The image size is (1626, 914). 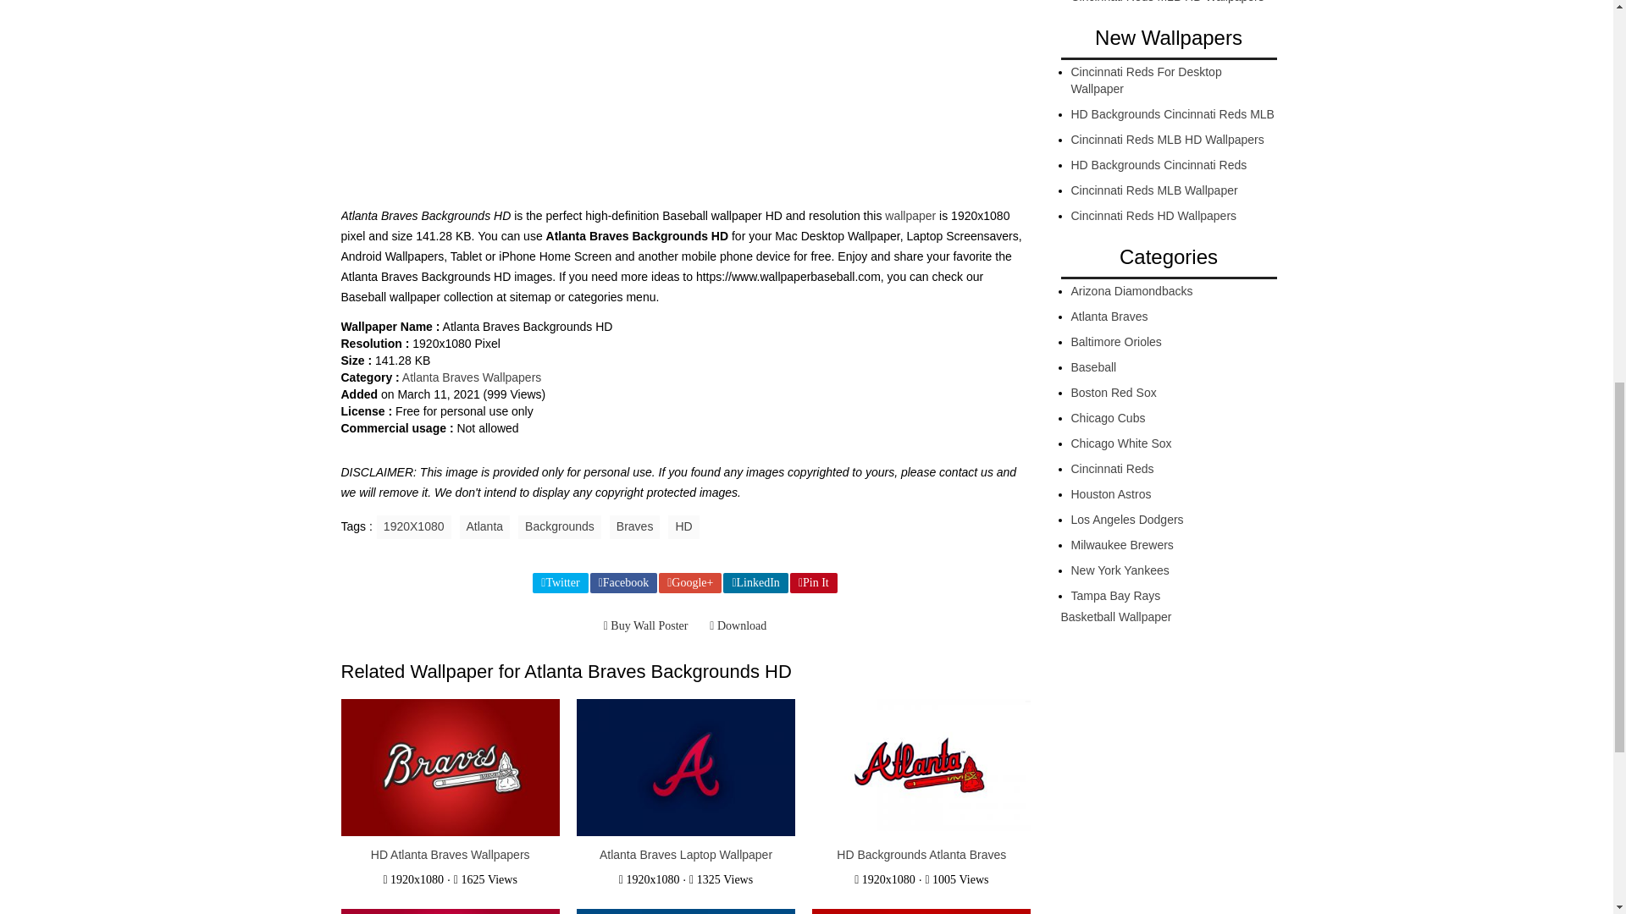 I want to click on Twitter, so click(x=560, y=582).